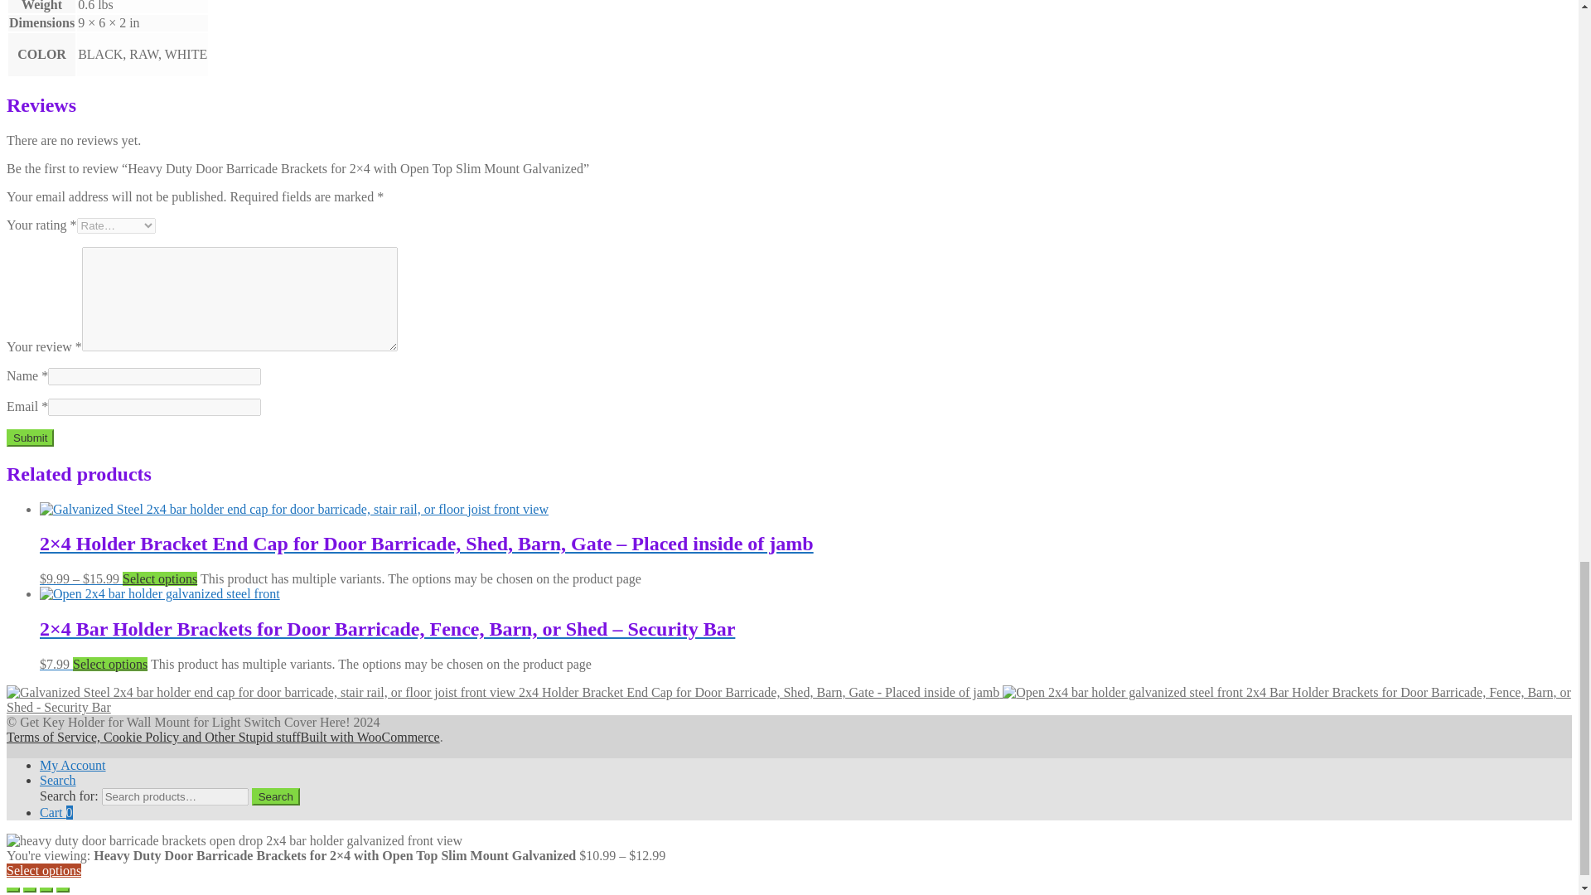 This screenshot has width=1591, height=895. What do you see at coordinates (30, 438) in the screenshot?
I see `Submit` at bounding box center [30, 438].